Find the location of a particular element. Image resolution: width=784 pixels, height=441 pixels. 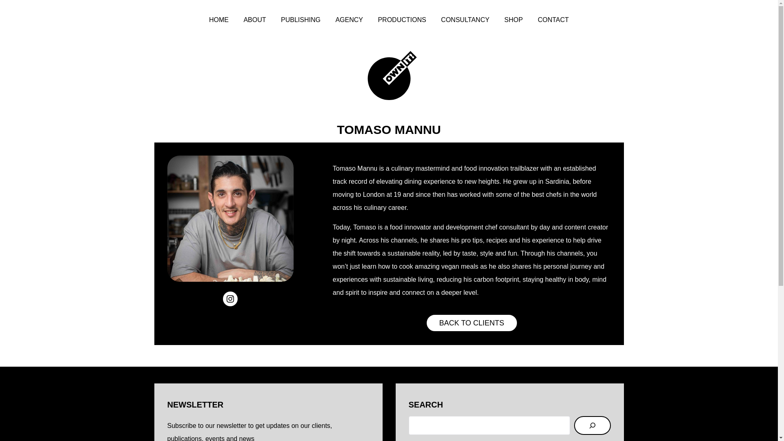

BACK TO CLIENTS is located at coordinates (471, 323).